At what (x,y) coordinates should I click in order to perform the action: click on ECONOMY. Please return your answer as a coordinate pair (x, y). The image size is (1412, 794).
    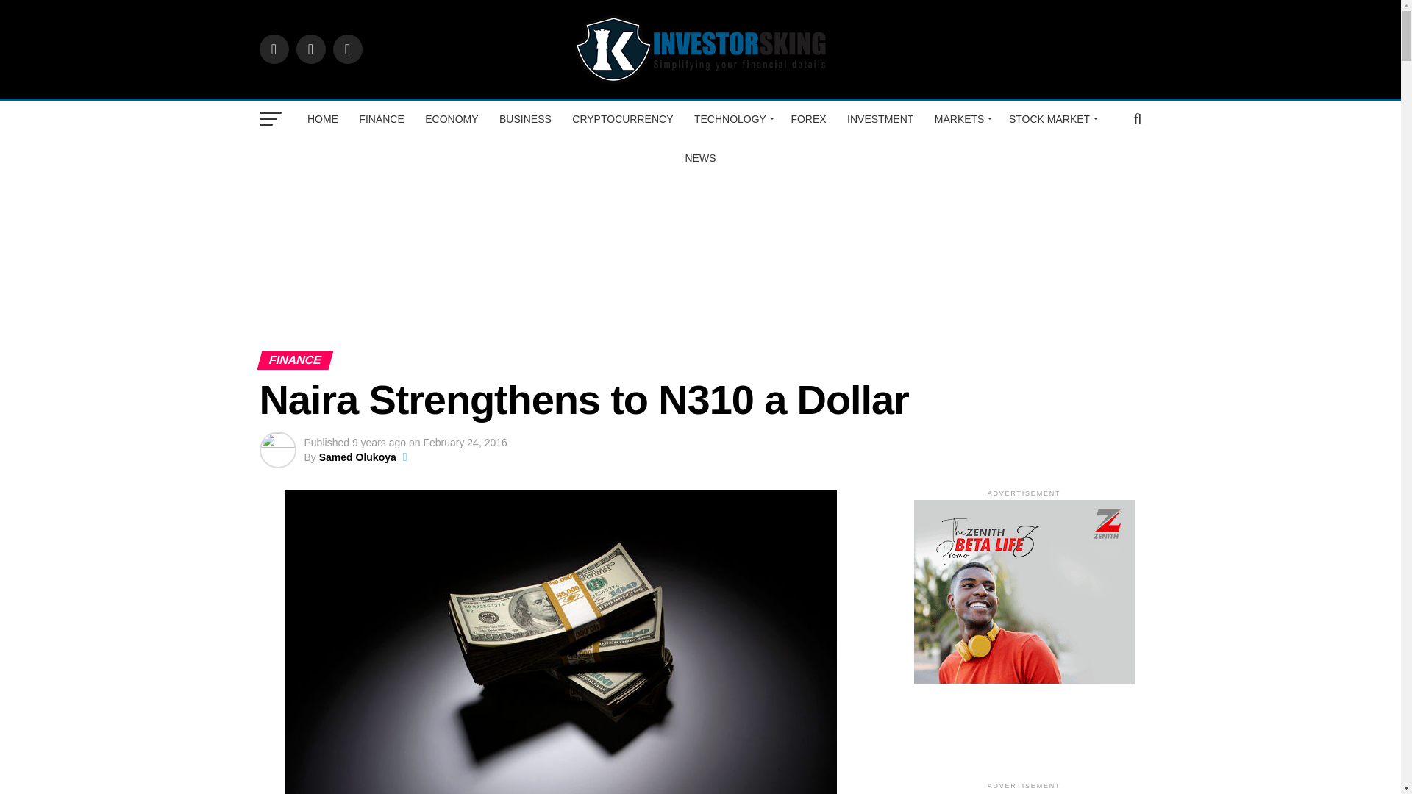
    Looking at the image, I should click on (452, 119).